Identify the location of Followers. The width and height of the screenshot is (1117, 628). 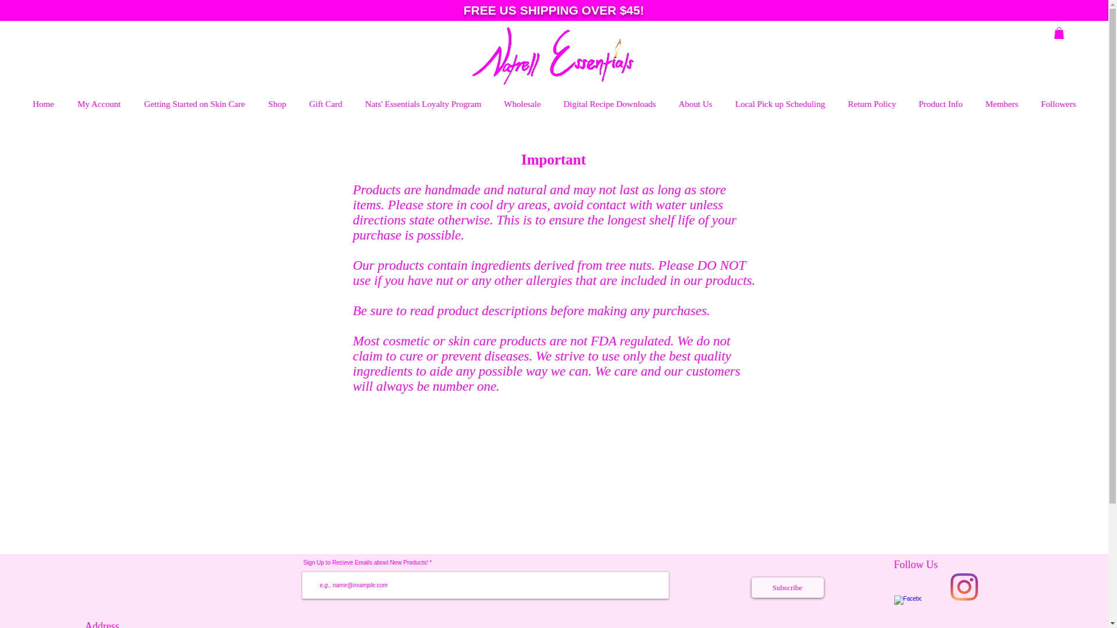
(1058, 105).